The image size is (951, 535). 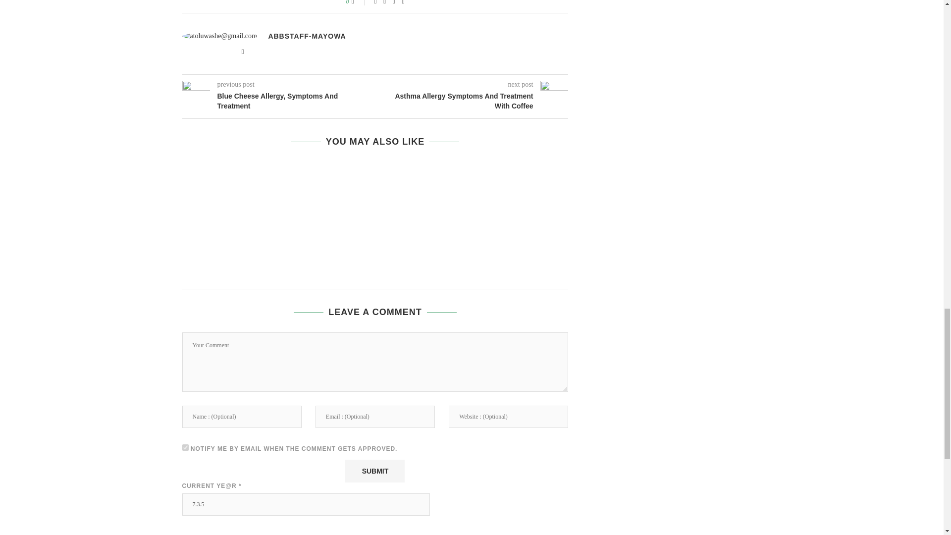 What do you see at coordinates (360, 2) in the screenshot?
I see `Like` at bounding box center [360, 2].